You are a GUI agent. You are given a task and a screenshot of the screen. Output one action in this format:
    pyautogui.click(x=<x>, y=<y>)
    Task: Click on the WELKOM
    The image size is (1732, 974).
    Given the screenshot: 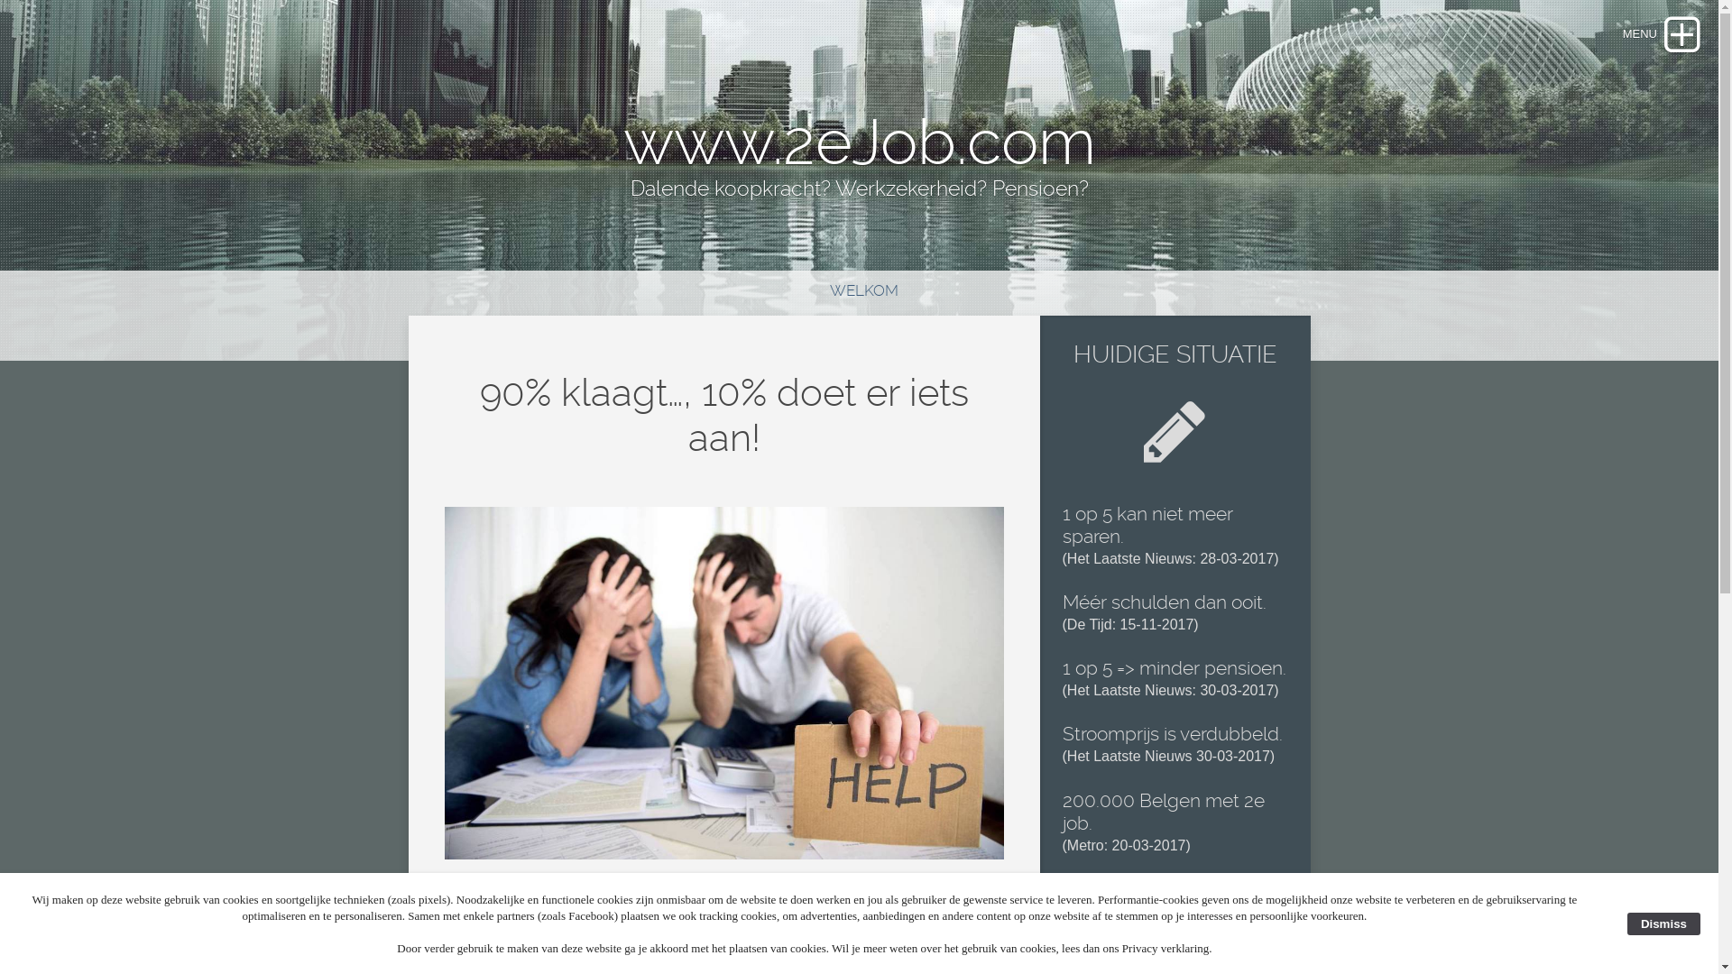 What is the action you would take?
    pyautogui.click(x=856, y=290)
    